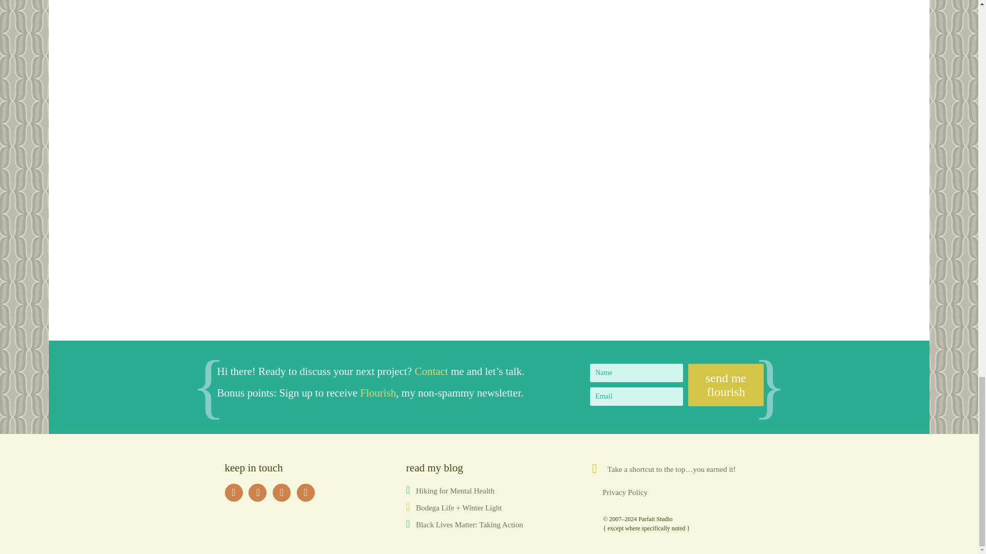 The width and height of the screenshot is (986, 554). What do you see at coordinates (469, 525) in the screenshot?
I see `Black Lives Matter: Taking Action` at bounding box center [469, 525].